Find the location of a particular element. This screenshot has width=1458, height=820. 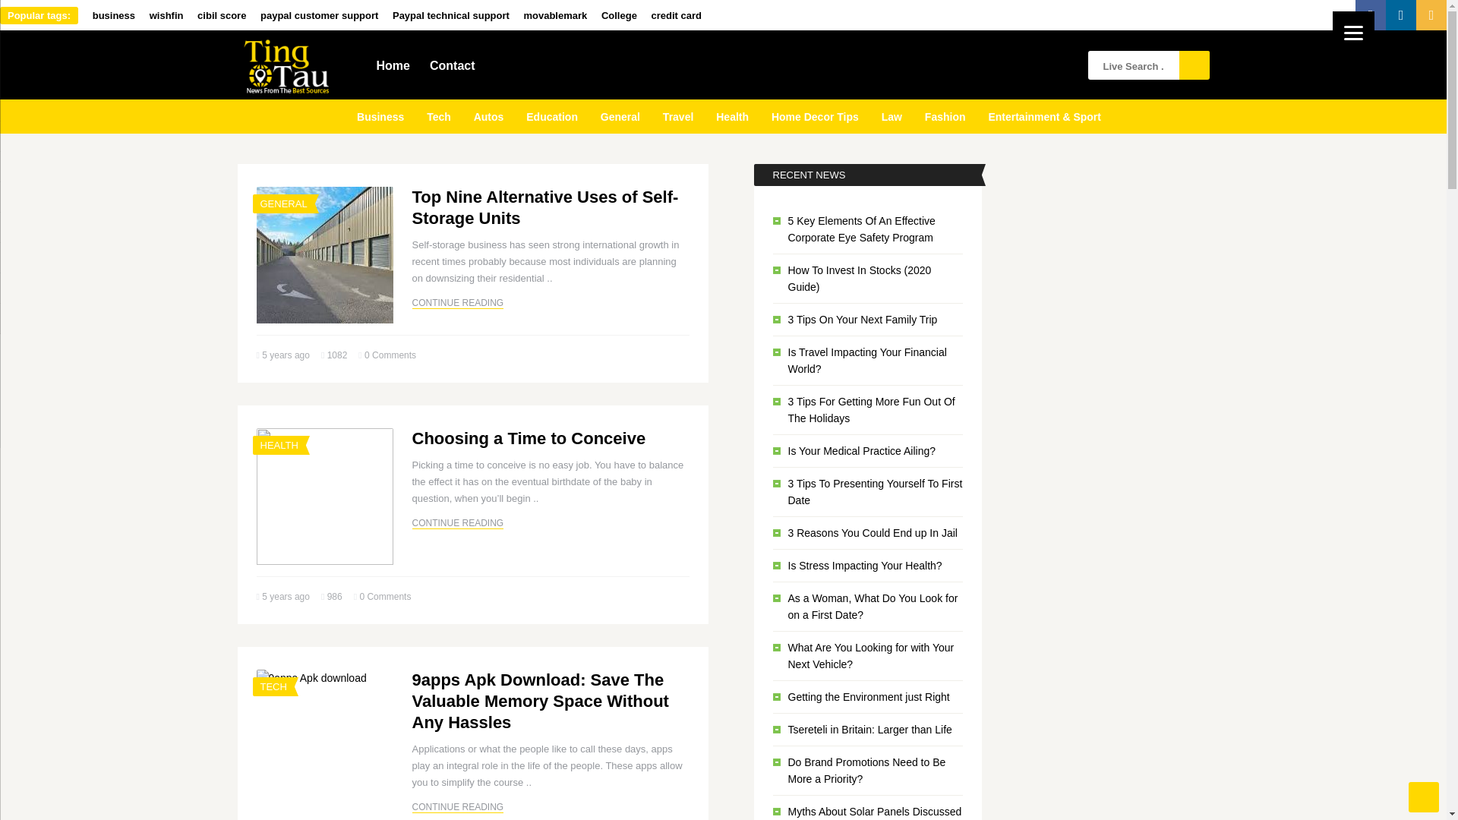

0 Comments is located at coordinates (390, 355).